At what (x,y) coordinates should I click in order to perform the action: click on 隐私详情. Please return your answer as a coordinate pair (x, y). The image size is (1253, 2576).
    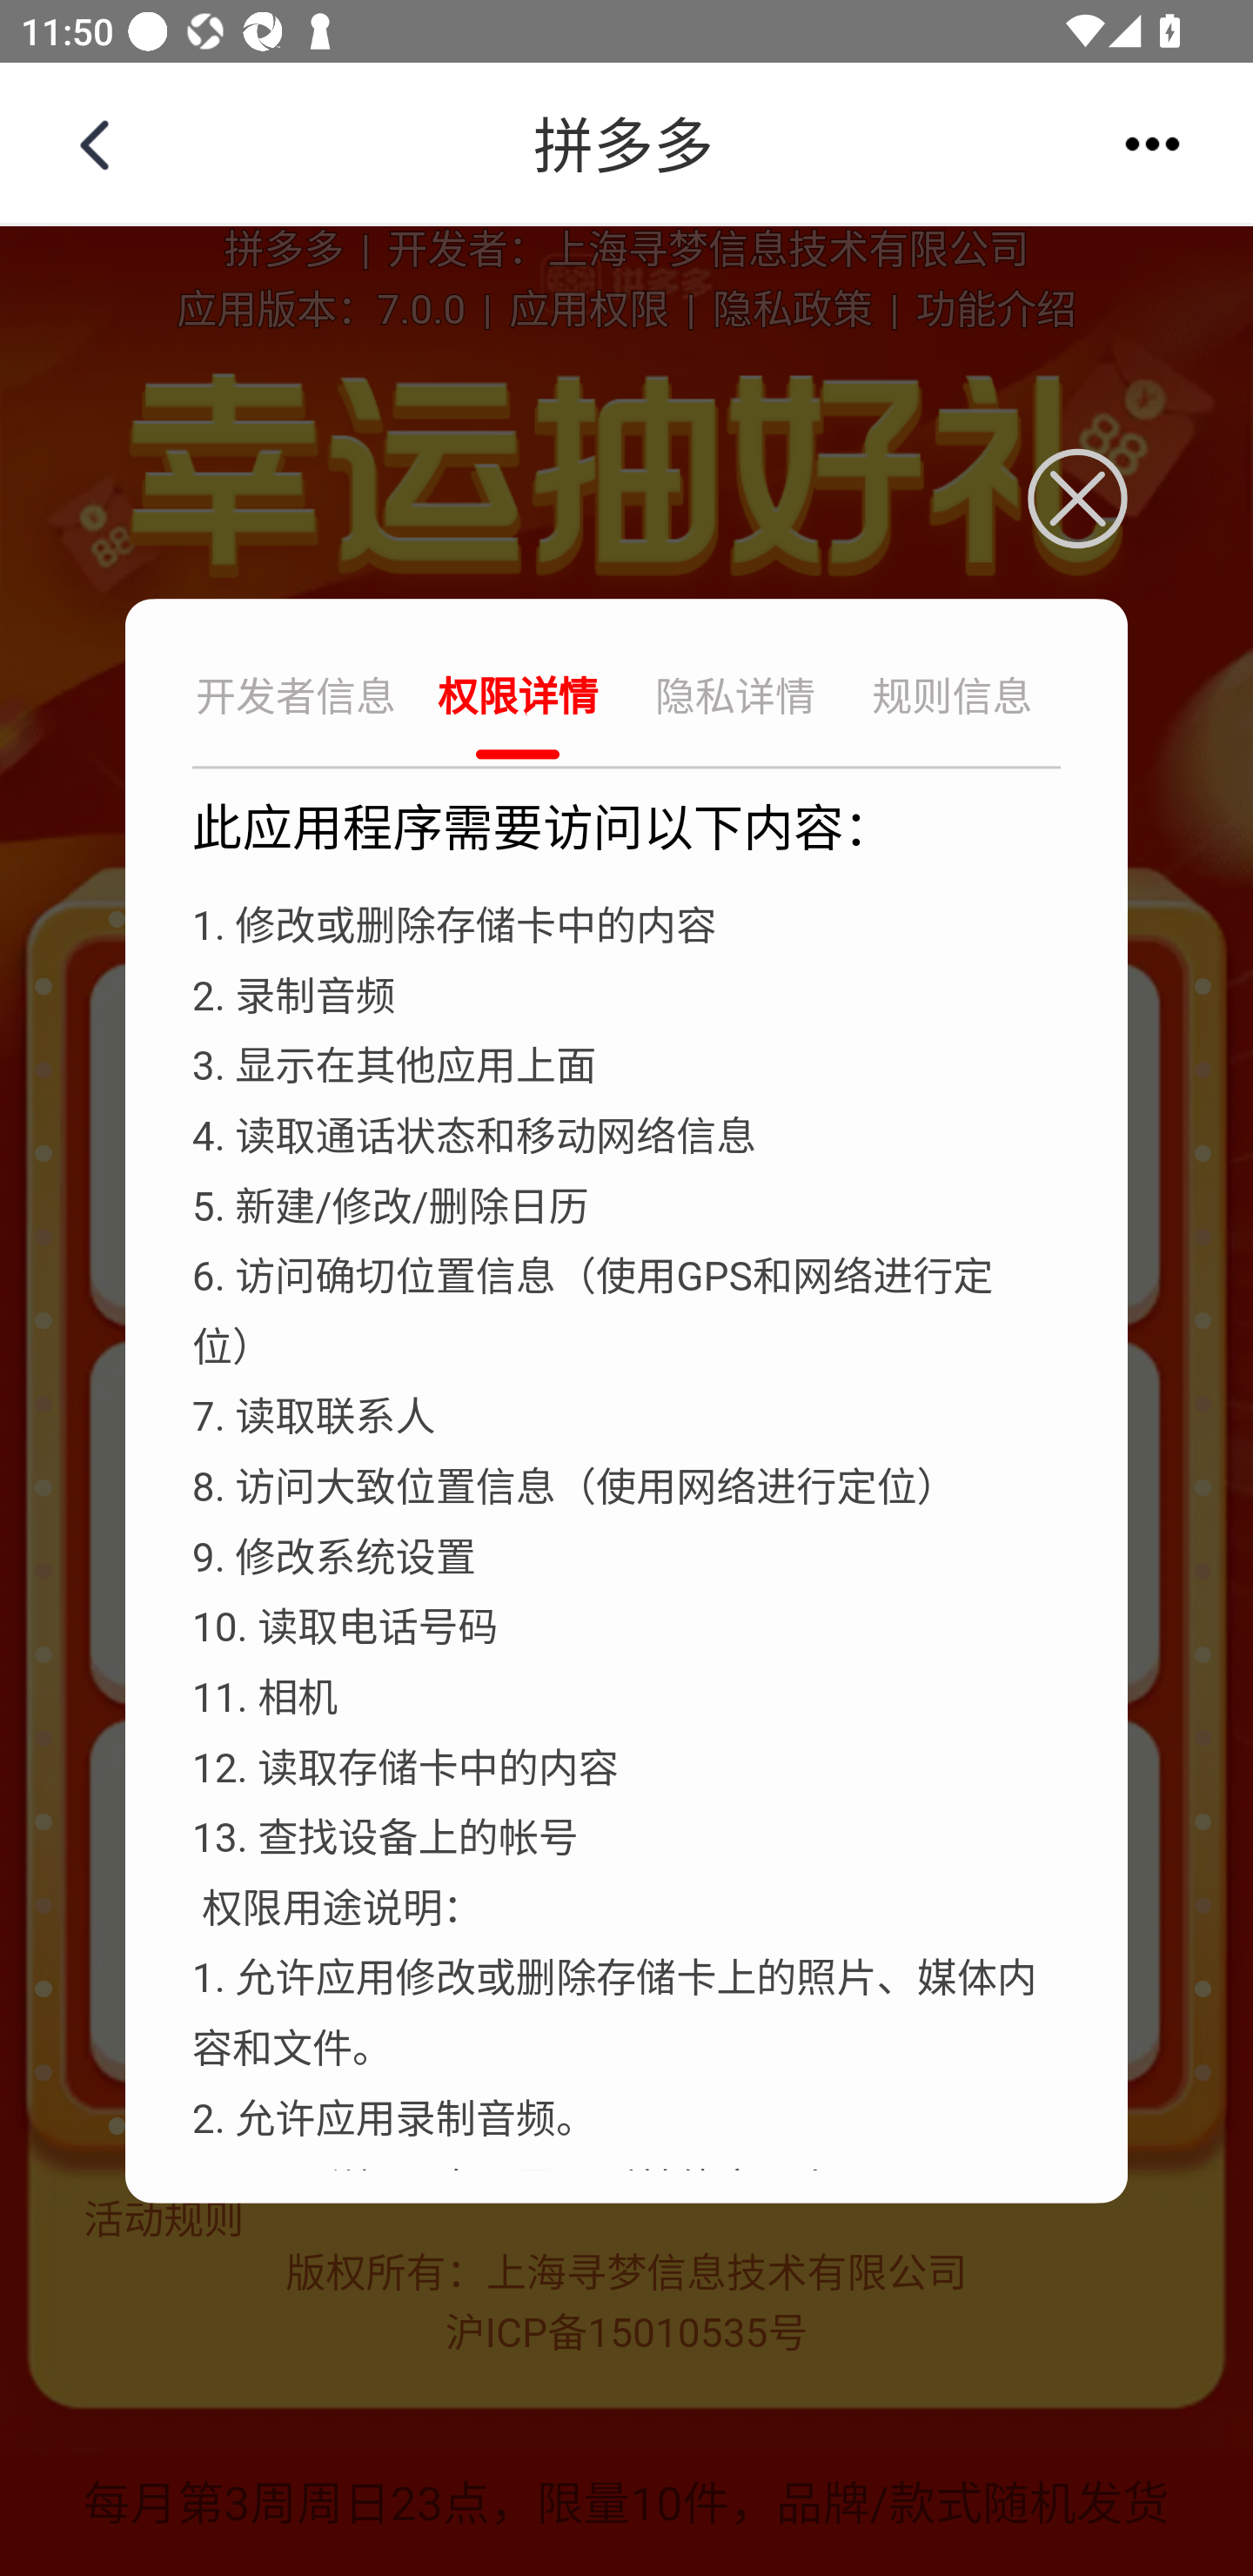
    Looking at the image, I should click on (736, 700).